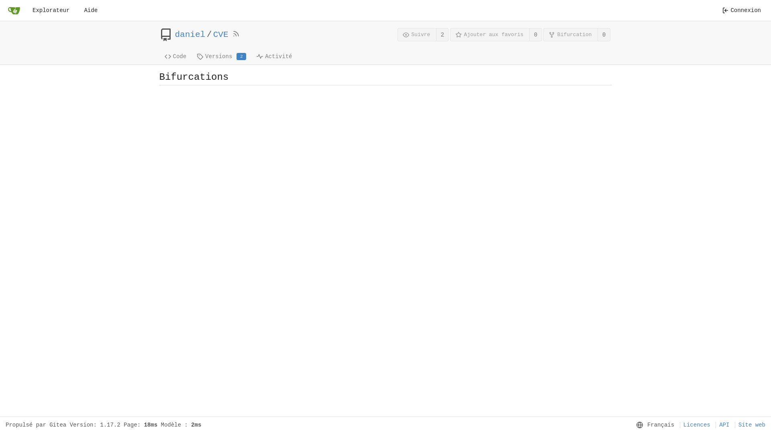  I want to click on Site web, so click(750, 425).